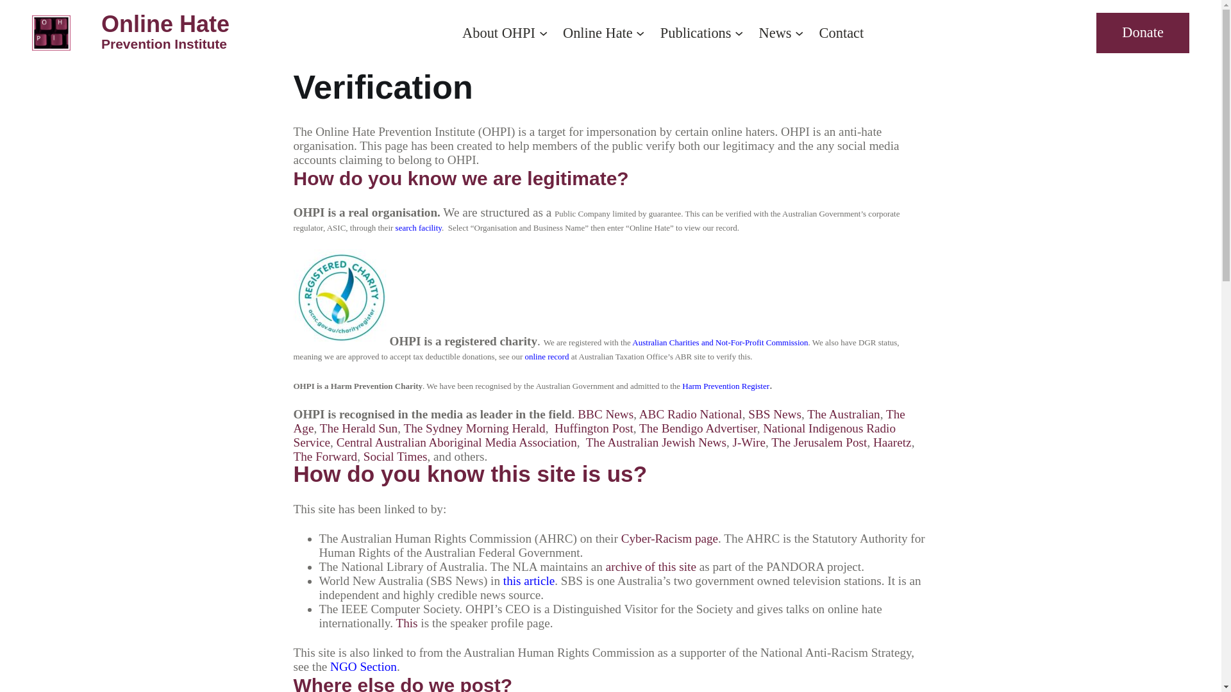  I want to click on Harm Prevention Register, so click(726, 386).